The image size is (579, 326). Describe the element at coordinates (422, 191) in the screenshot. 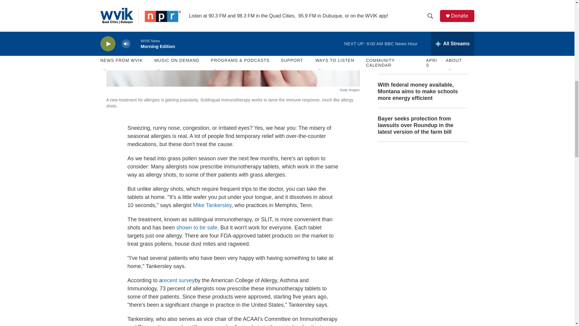

I see `3rd party ad content` at that location.